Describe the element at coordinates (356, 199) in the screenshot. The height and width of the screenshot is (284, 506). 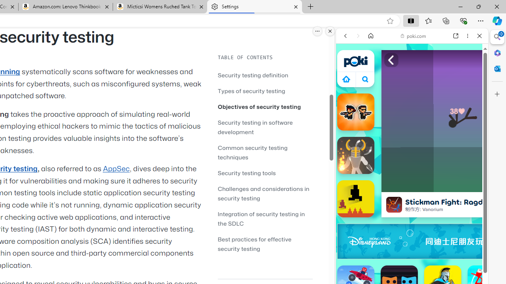
I see `Level Devil` at that location.